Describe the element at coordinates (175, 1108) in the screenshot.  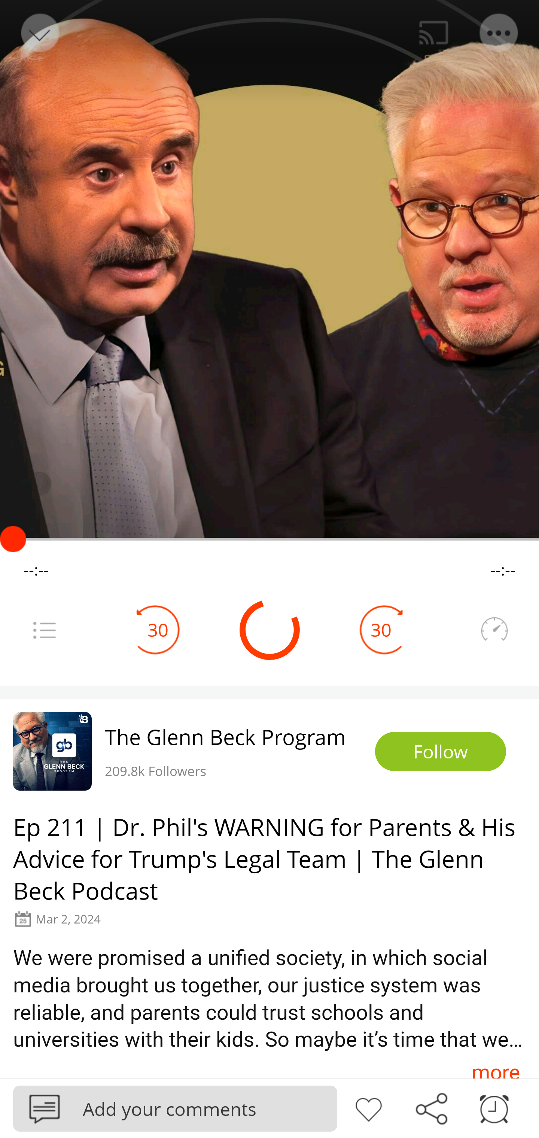
I see `Podbean Add your comments` at that location.